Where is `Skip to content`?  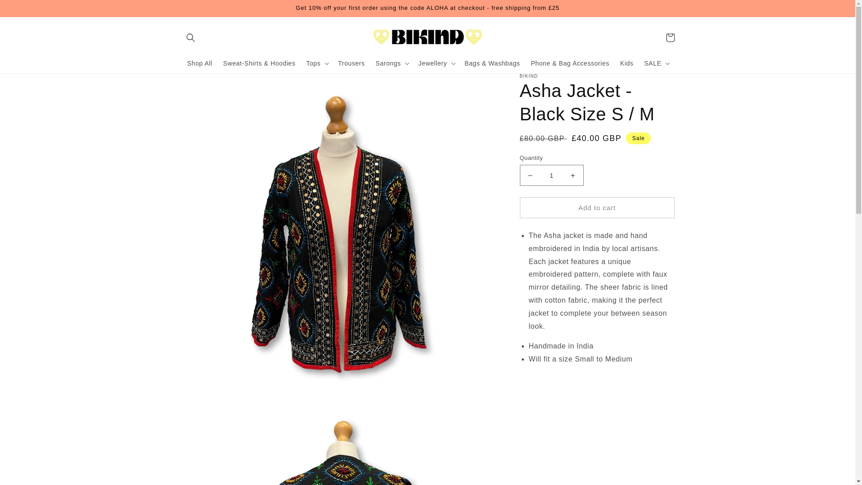 Skip to content is located at coordinates (27, 10).